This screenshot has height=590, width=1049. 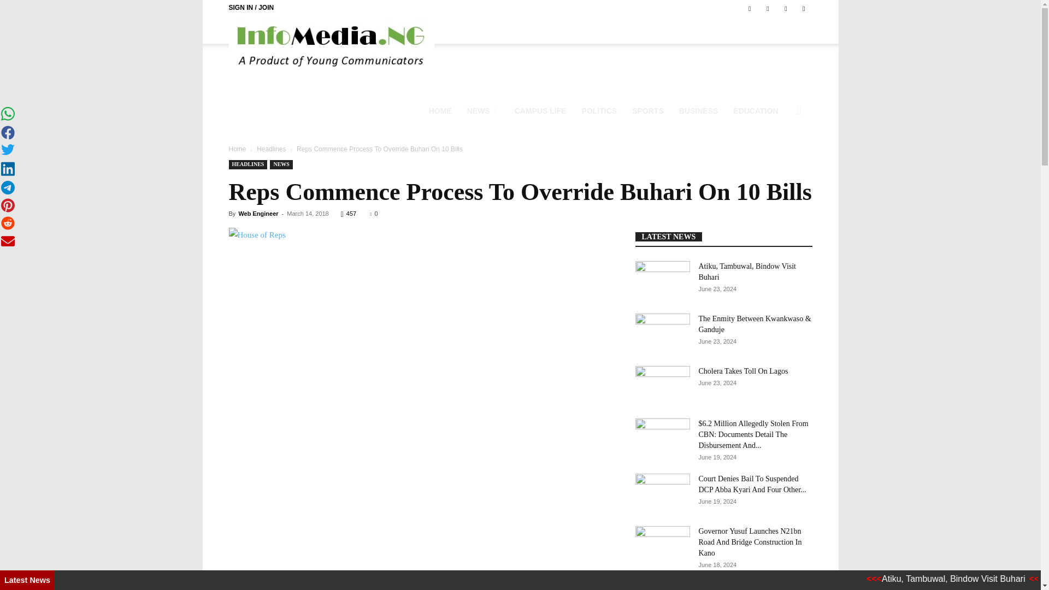 What do you see at coordinates (786, 8) in the screenshot?
I see `VKontakte` at bounding box center [786, 8].